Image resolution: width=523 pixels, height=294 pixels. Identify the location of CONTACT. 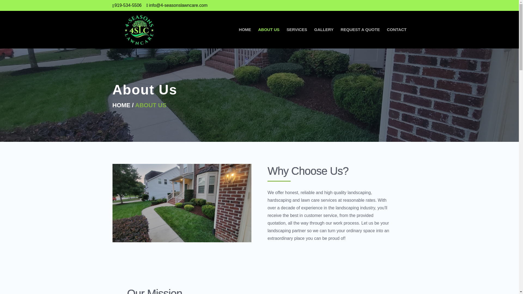
(397, 38).